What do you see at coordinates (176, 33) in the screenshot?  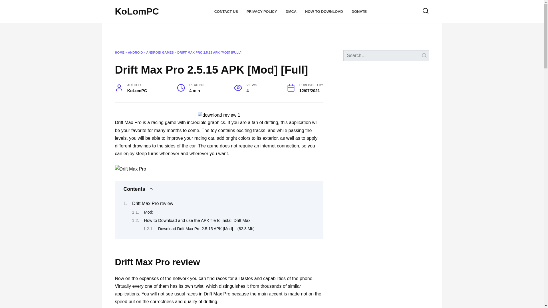 I see `Programs` at bounding box center [176, 33].